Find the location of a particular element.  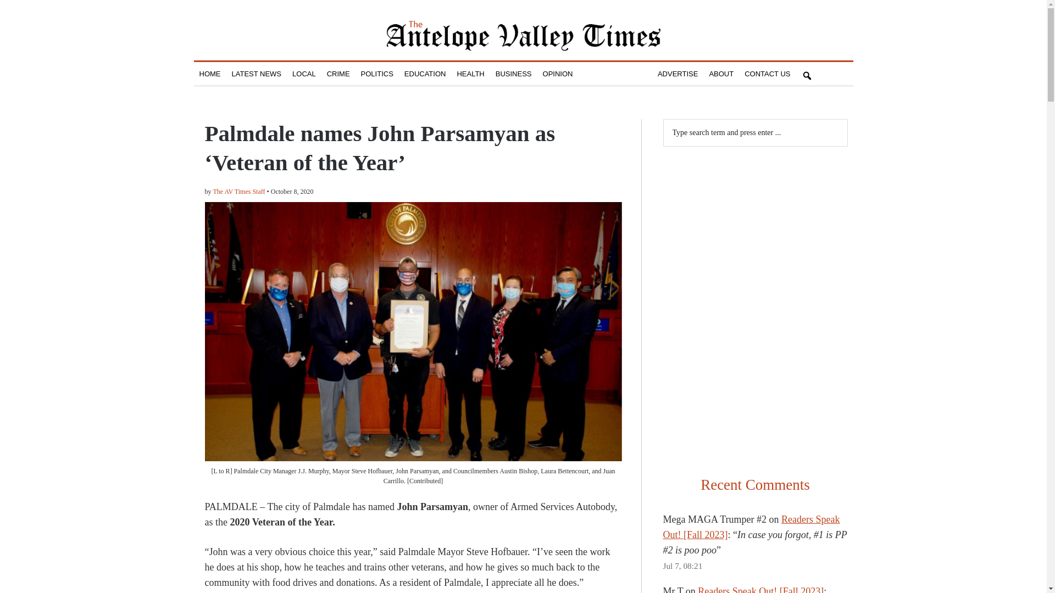

OPINION is located at coordinates (557, 74).